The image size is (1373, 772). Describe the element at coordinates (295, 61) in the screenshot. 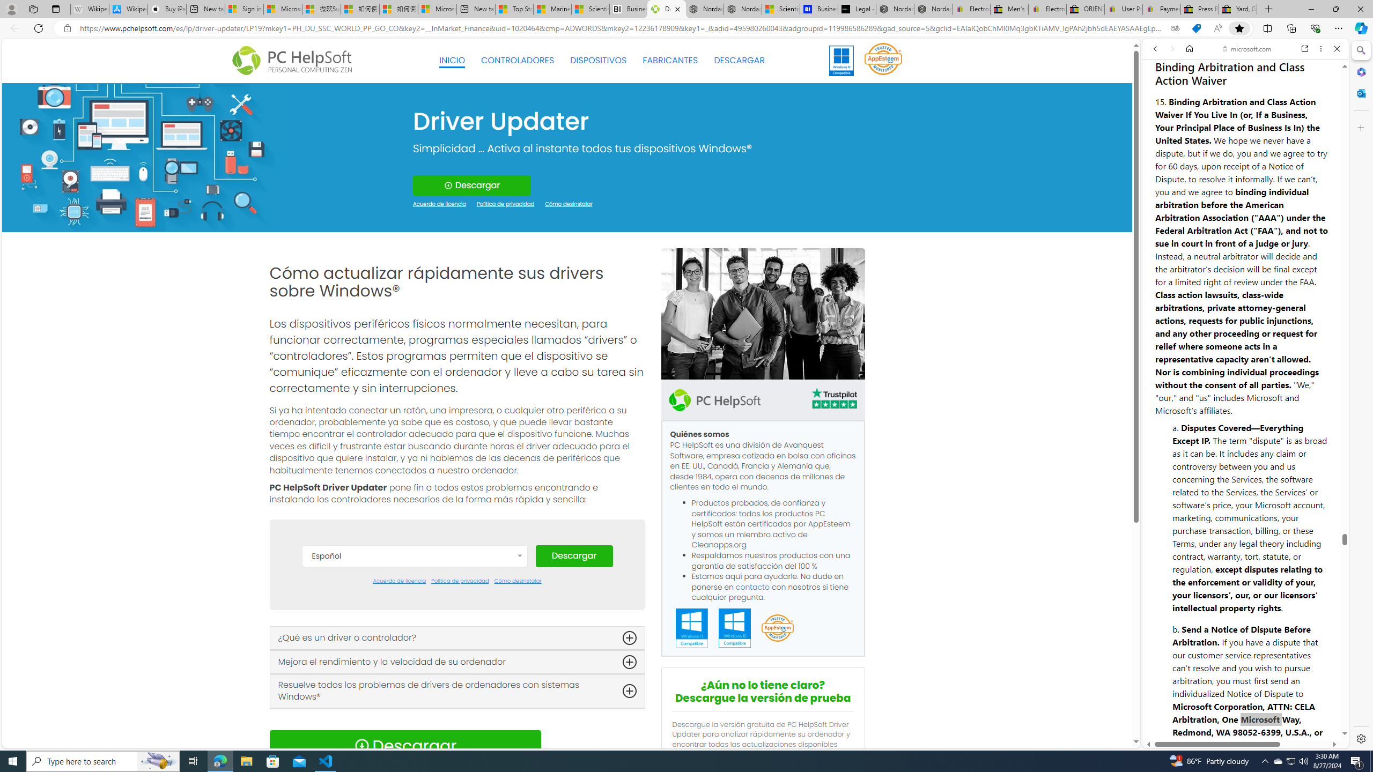

I see `Logo Personal Computing` at that location.